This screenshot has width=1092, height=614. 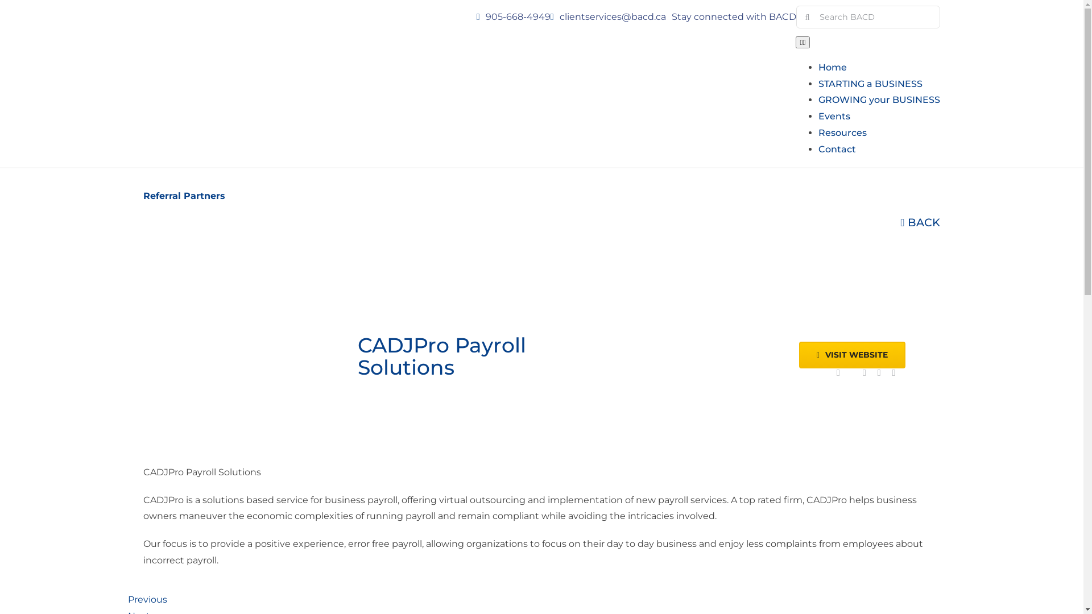 What do you see at coordinates (721, 366) in the screenshot?
I see `Garcia-Hanson-Francis-cadjpro ceo pic` at bounding box center [721, 366].